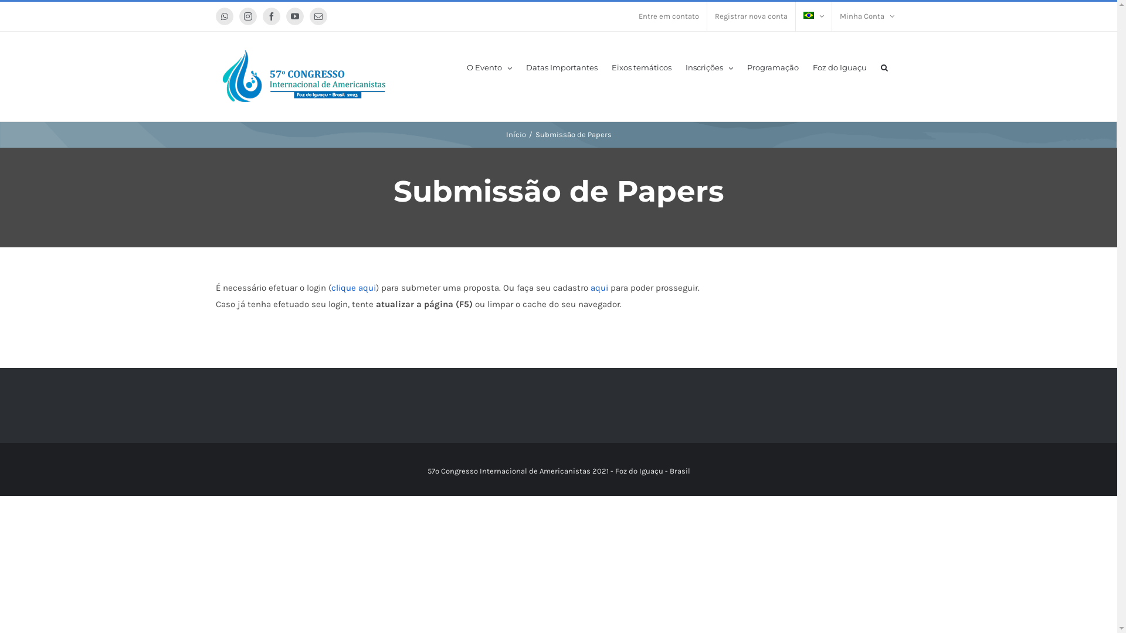 The height and width of the screenshot is (633, 1126). Describe the element at coordinates (295, 16) in the screenshot. I see `YouTube` at that location.